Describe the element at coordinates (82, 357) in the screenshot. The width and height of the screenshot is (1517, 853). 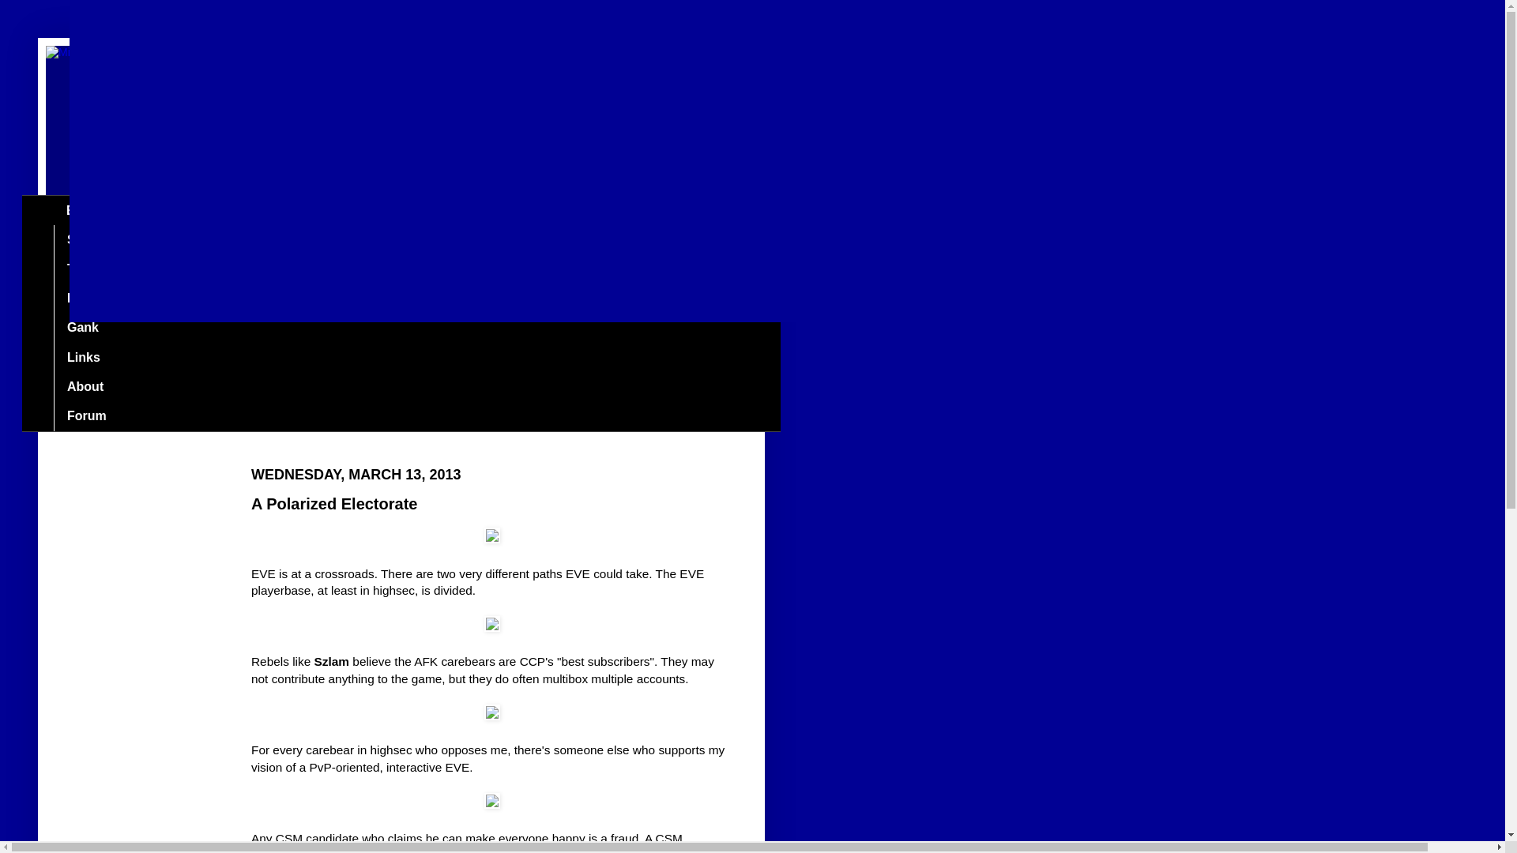
I see `Links` at that location.